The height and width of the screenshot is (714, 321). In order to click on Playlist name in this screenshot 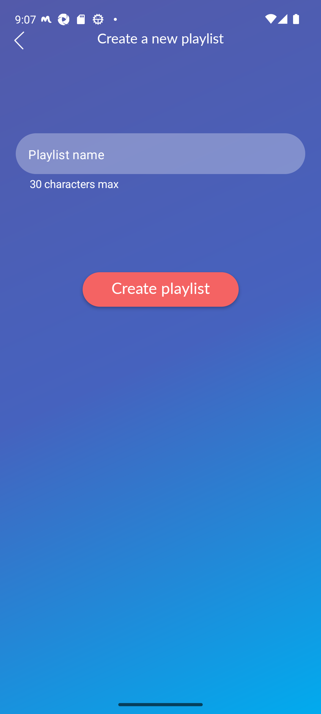, I will do `click(160, 154)`.